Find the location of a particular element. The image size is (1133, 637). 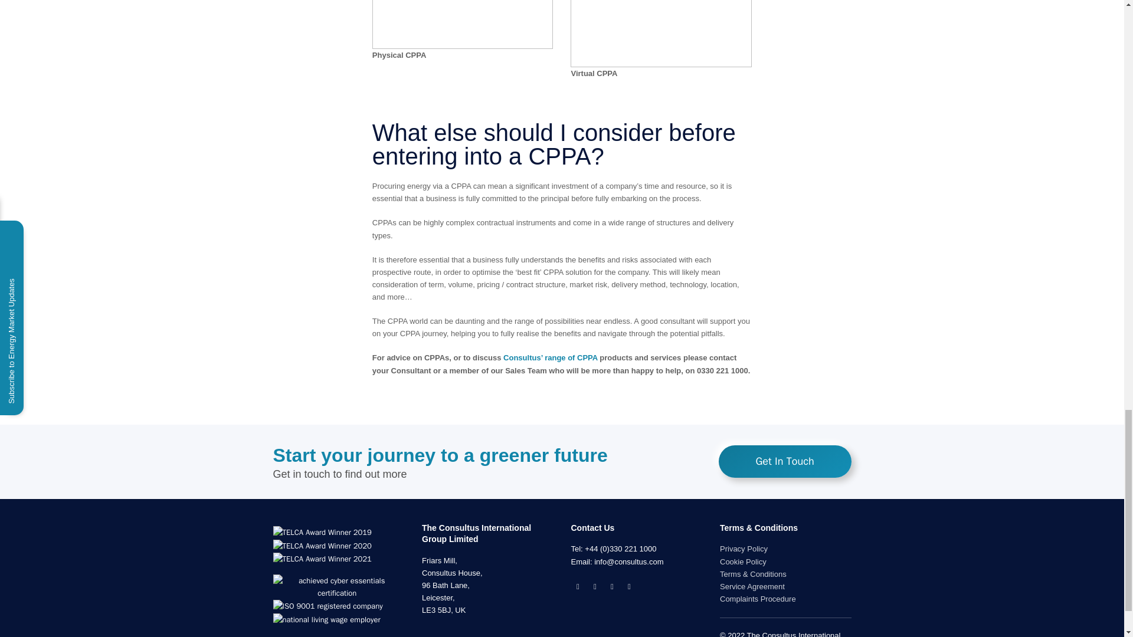

YouTube is located at coordinates (629, 586).